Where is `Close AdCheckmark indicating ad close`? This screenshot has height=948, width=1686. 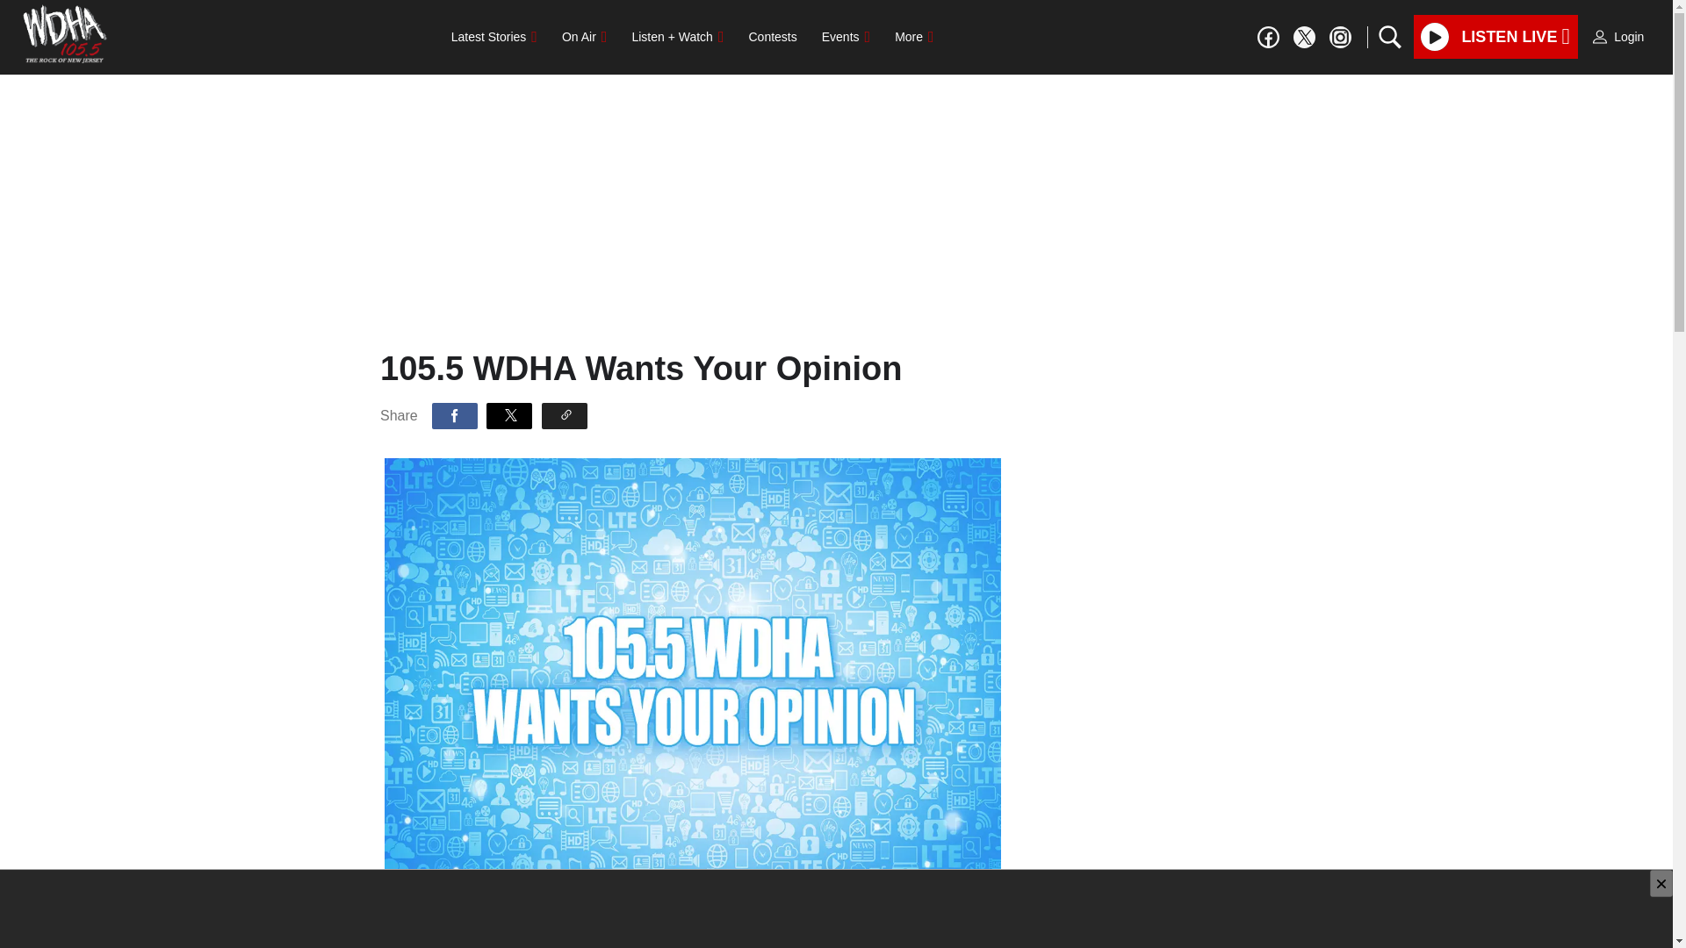
Close AdCheckmark indicating ad close is located at coordinates (1661, 883).